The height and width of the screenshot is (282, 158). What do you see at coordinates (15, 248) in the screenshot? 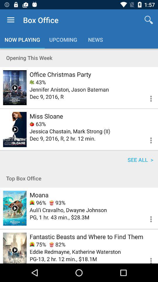
I see `check out this movie` at bounding box center [15, 248].